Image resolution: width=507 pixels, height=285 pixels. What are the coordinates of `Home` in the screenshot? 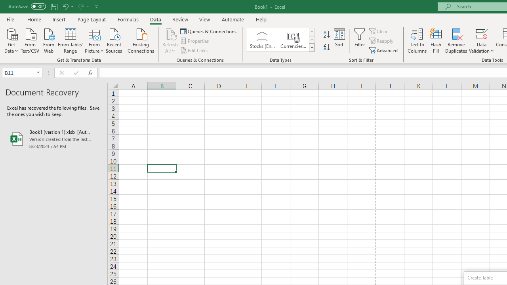 It's located at (34, 19).